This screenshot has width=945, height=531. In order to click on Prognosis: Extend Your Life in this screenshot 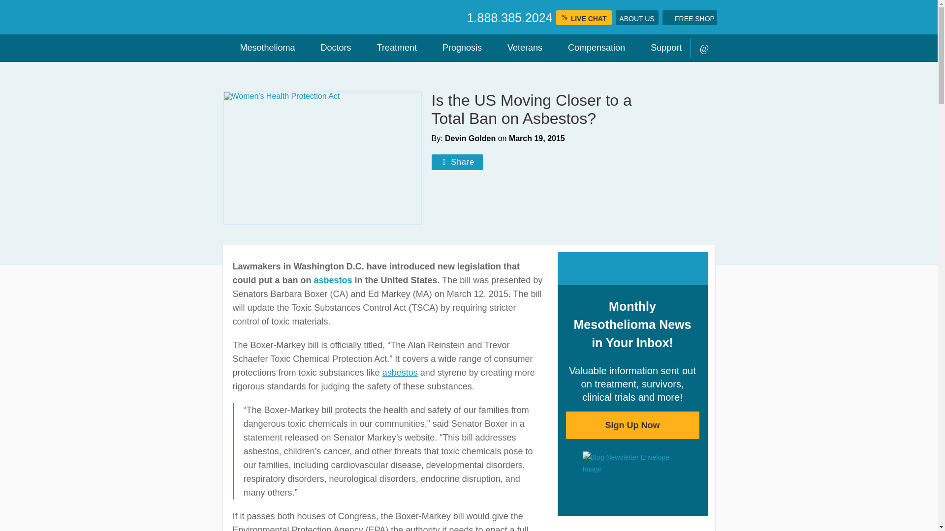, I will do `click(458, 48)`.